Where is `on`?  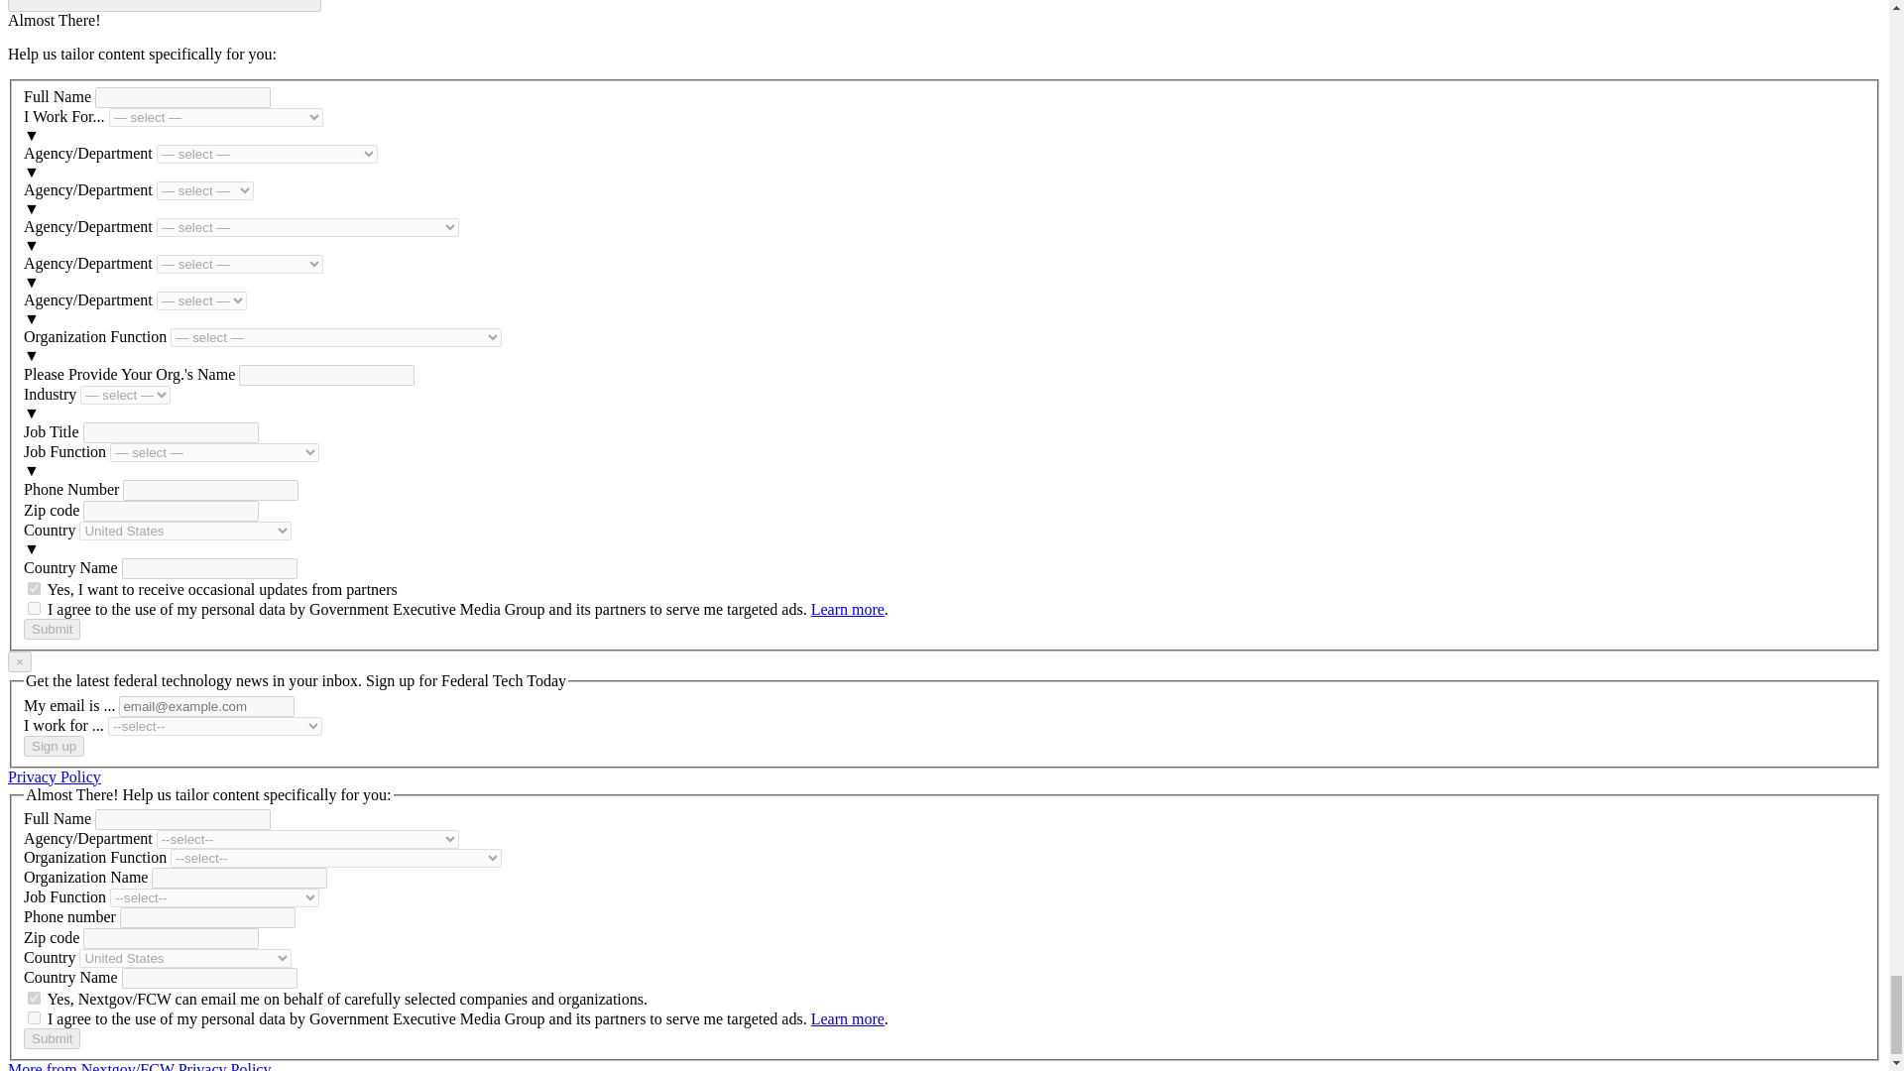
on is located at coordinates (34, 589).